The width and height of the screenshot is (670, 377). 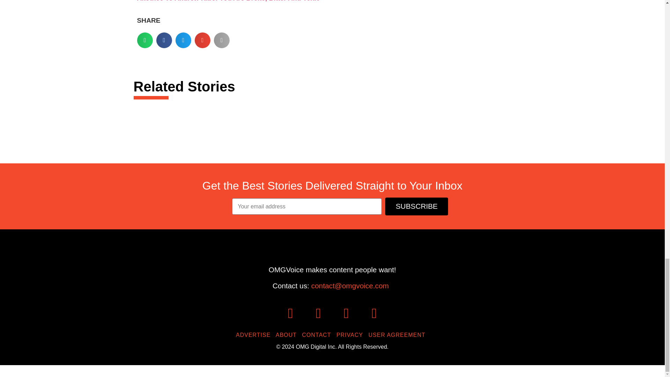 I want to click on ADVERTISE, so click(x=255, y=335).